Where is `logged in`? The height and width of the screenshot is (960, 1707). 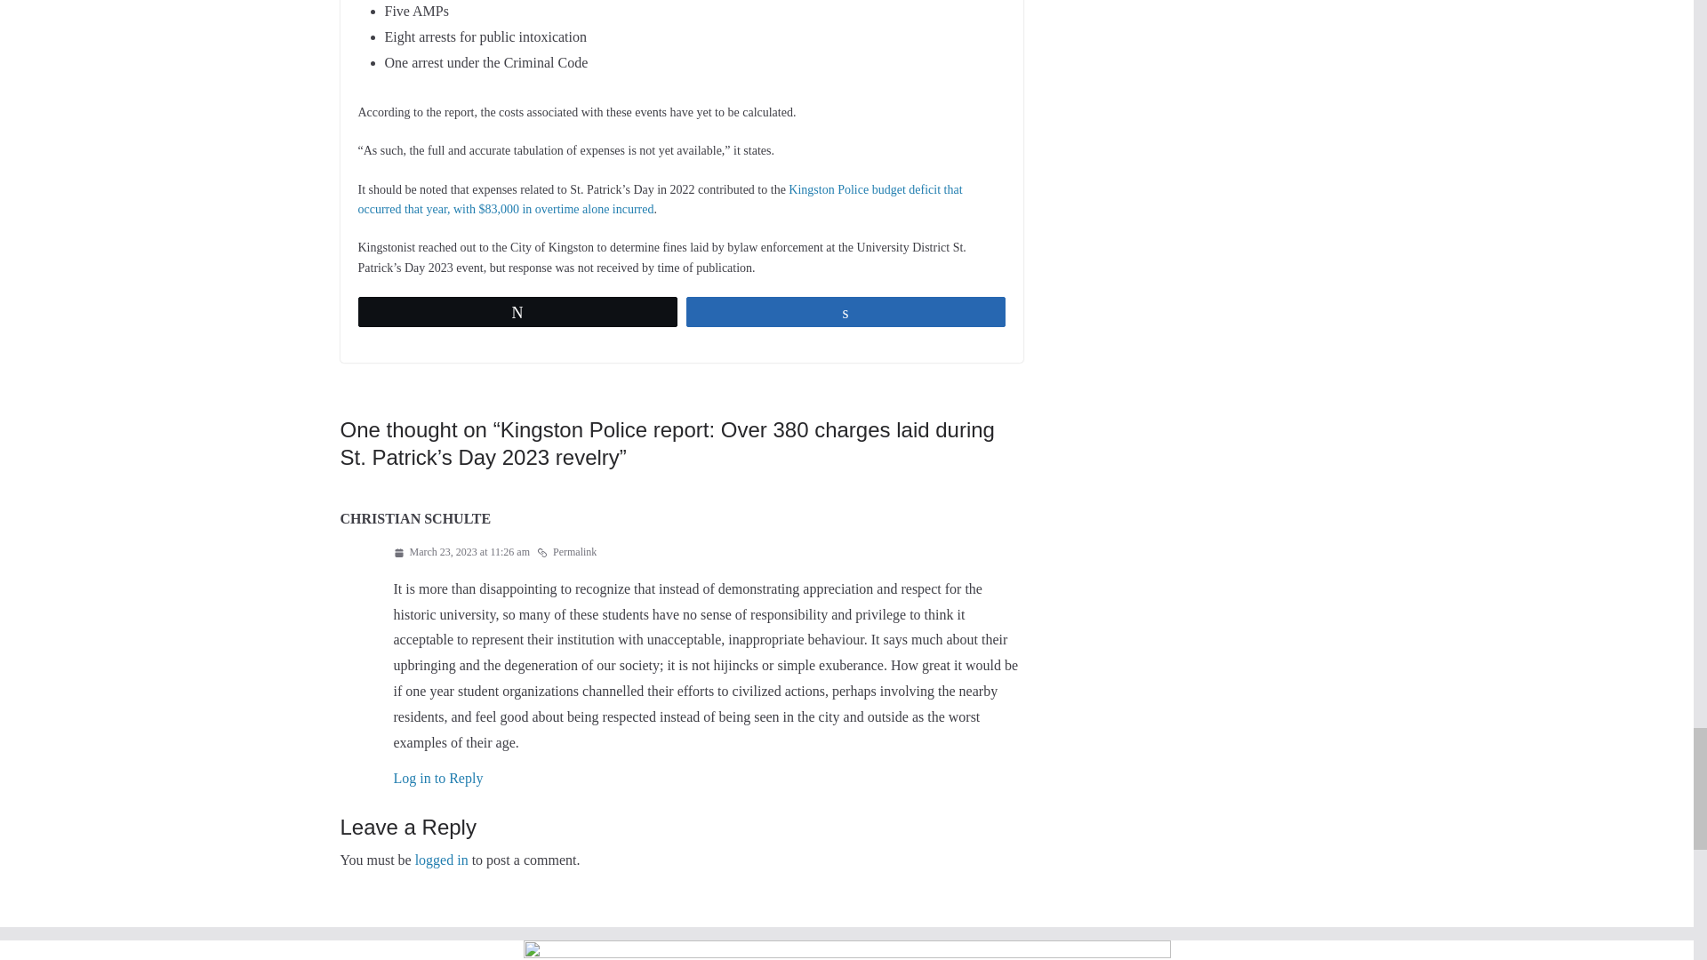
logged in is located at coordinates (441, 860).